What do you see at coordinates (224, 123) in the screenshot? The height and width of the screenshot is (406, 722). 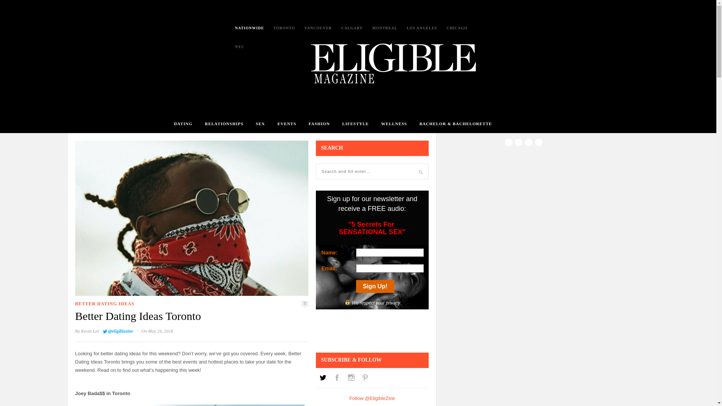 I see `RELATIONSHIPS` at bounding box center [224, 123].